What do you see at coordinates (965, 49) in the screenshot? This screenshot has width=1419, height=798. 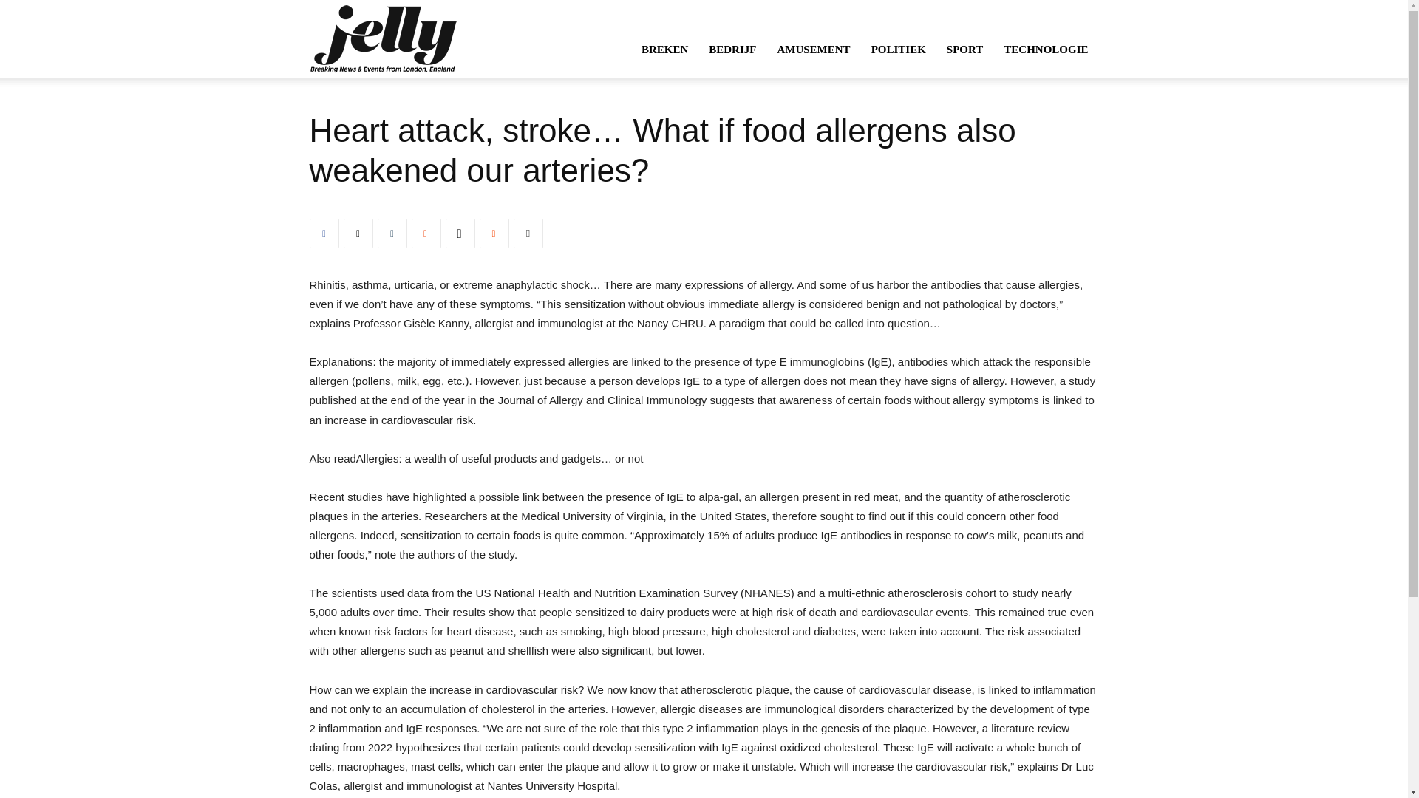 I see `SPORT` at bounding box center [965, 49].